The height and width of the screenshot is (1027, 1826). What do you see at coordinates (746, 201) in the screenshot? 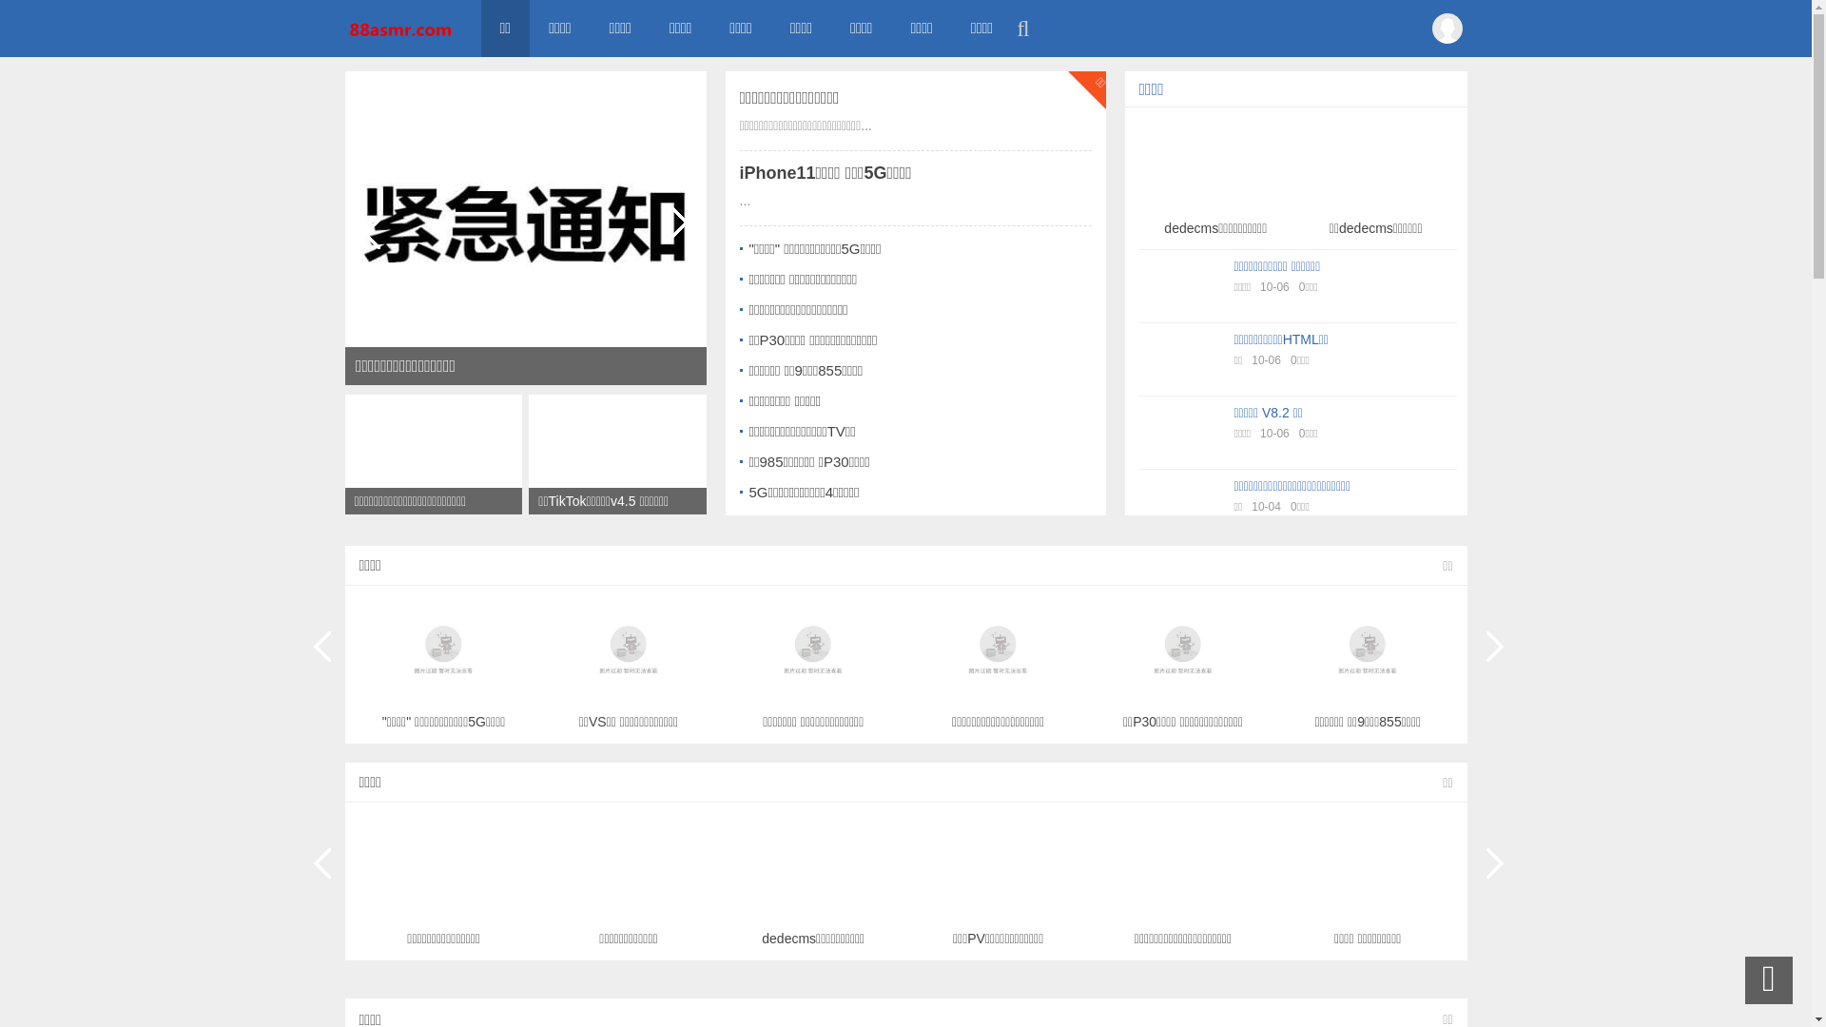
I see `...` at bounding box center [746, 201].